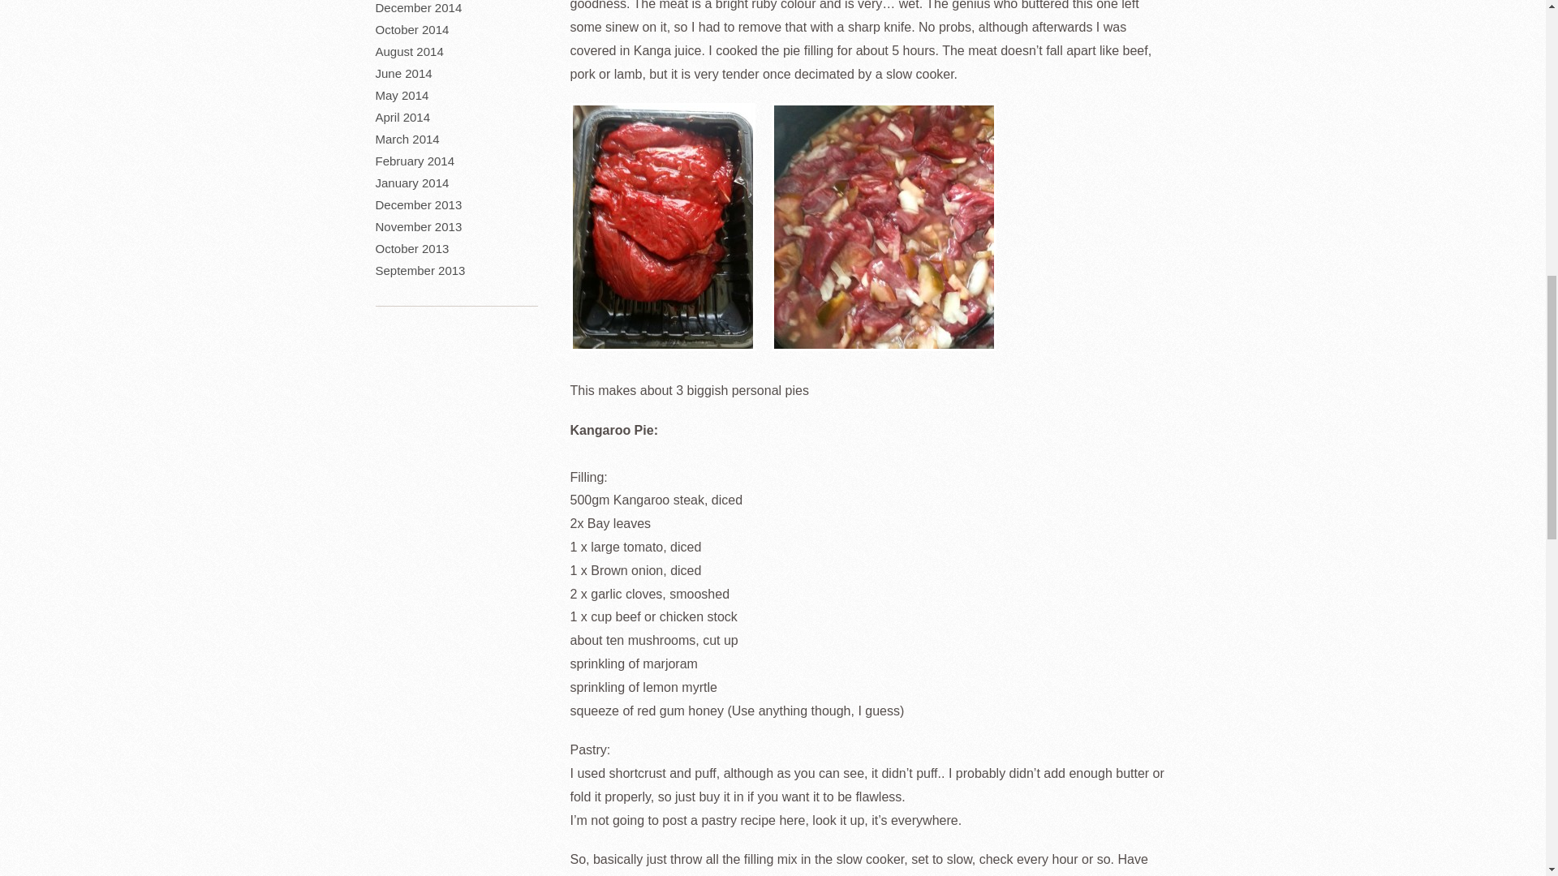 Image resolution: width=1558 pixels, height=876 pixels. Describe the element at coordinates (402, 73) in the screenshot. I see `June 2014` at that location.